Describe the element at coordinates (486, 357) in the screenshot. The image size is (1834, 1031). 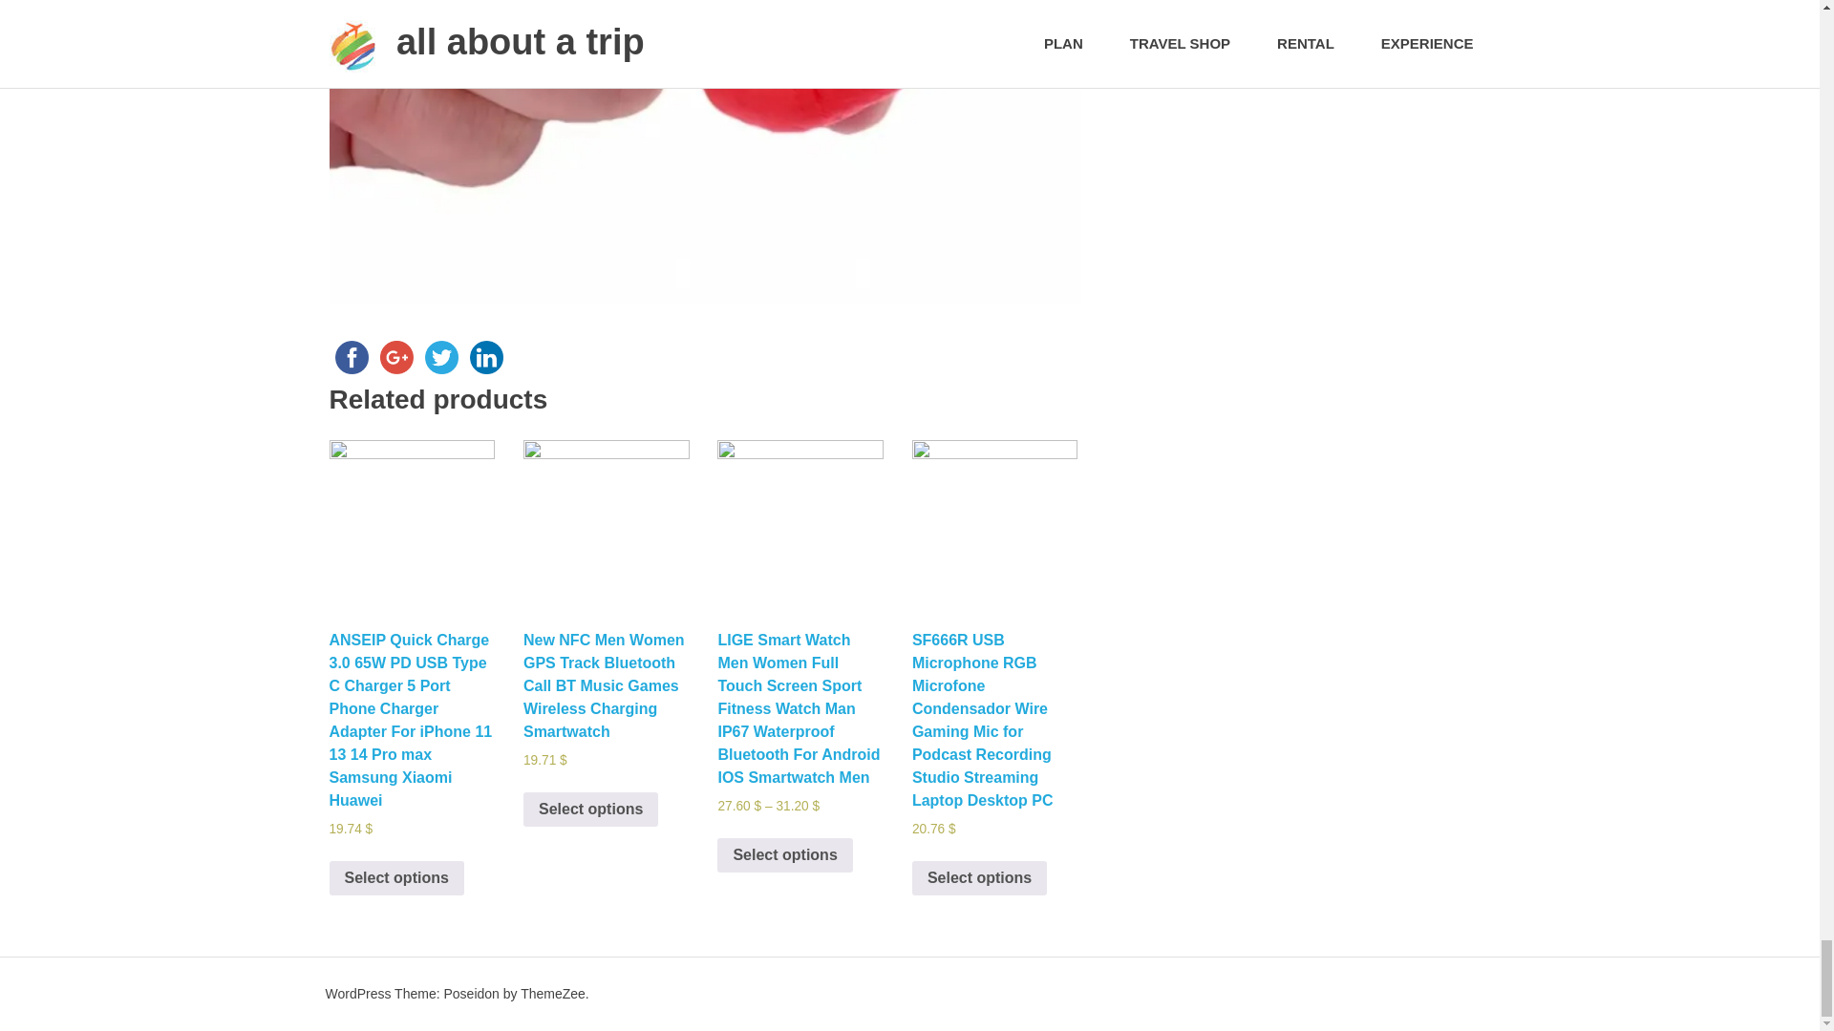
I see `linkedin` at that location.